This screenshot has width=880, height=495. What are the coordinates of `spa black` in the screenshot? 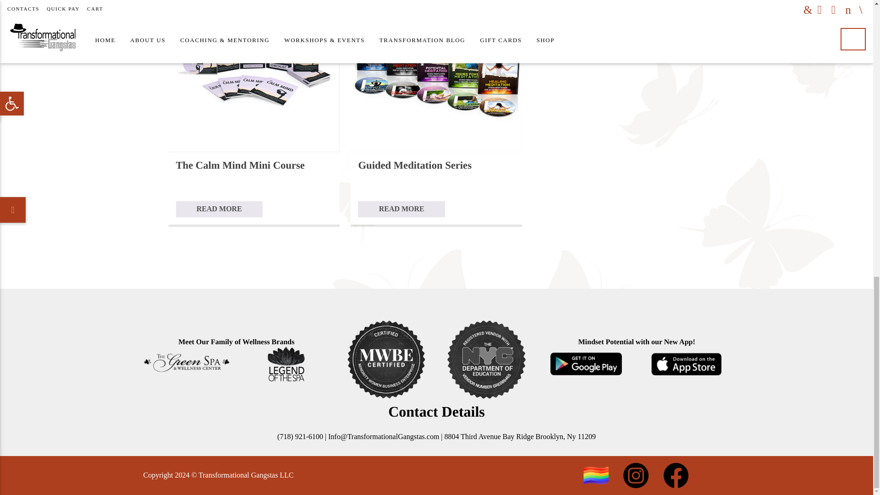 It's located at (286, 363).